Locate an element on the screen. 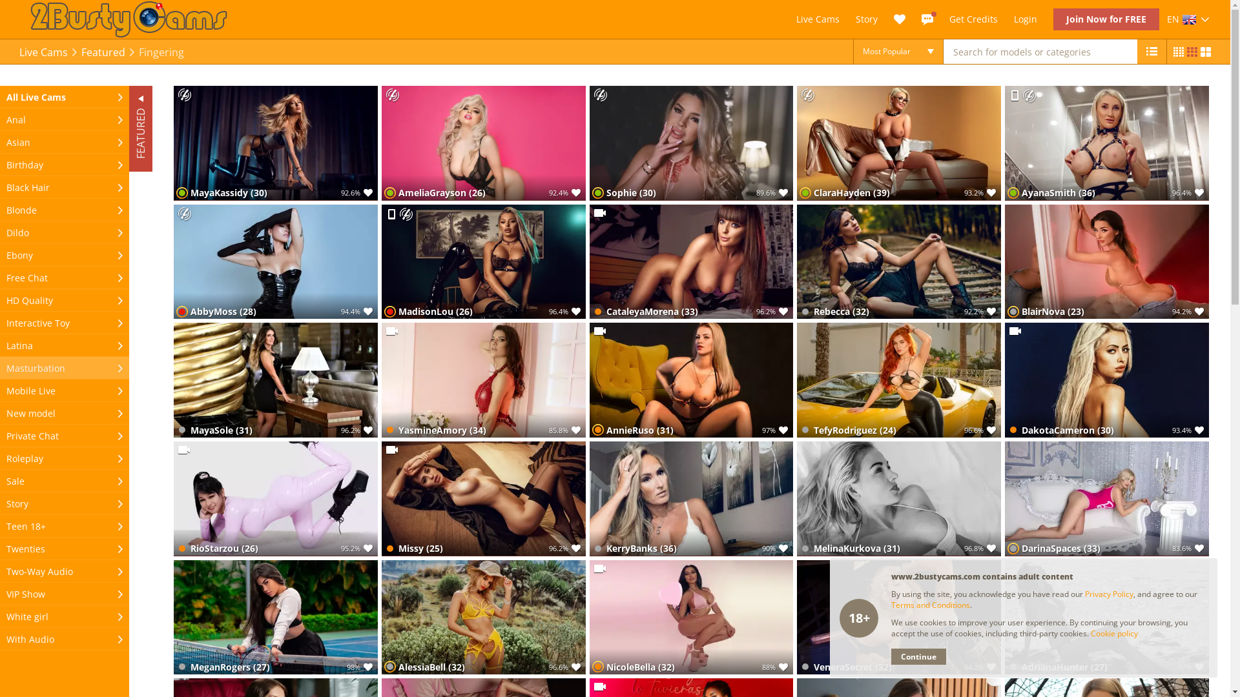 The image size is (1240, 697). Twenties is located at coordinates (65, 549).